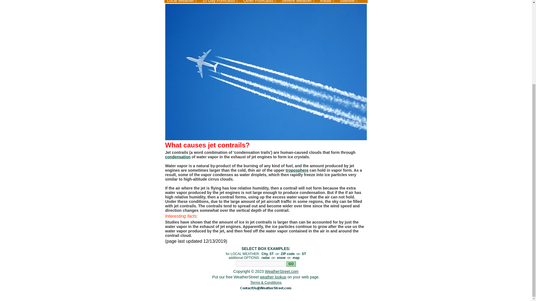 The height and width of the screenshot is (301, 536). I want to click on GO, so click(291, 264).